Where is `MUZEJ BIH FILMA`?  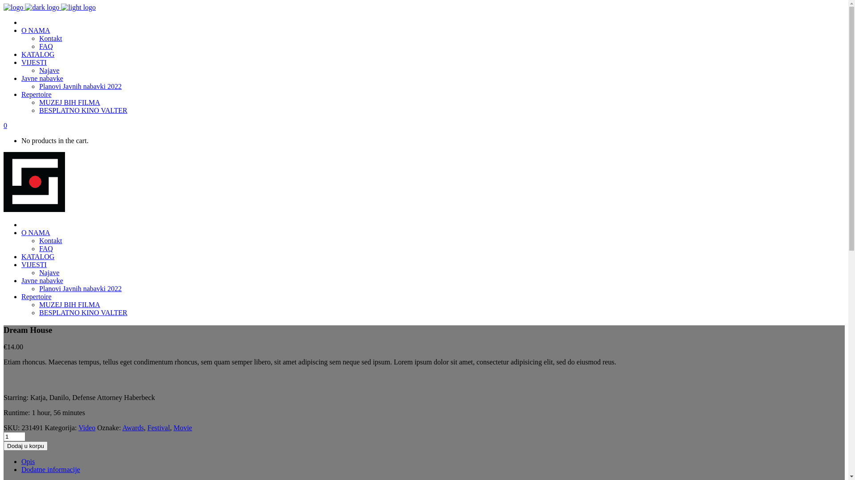
MUZEJ BIH FILMA is located at coordinates (69, 305).